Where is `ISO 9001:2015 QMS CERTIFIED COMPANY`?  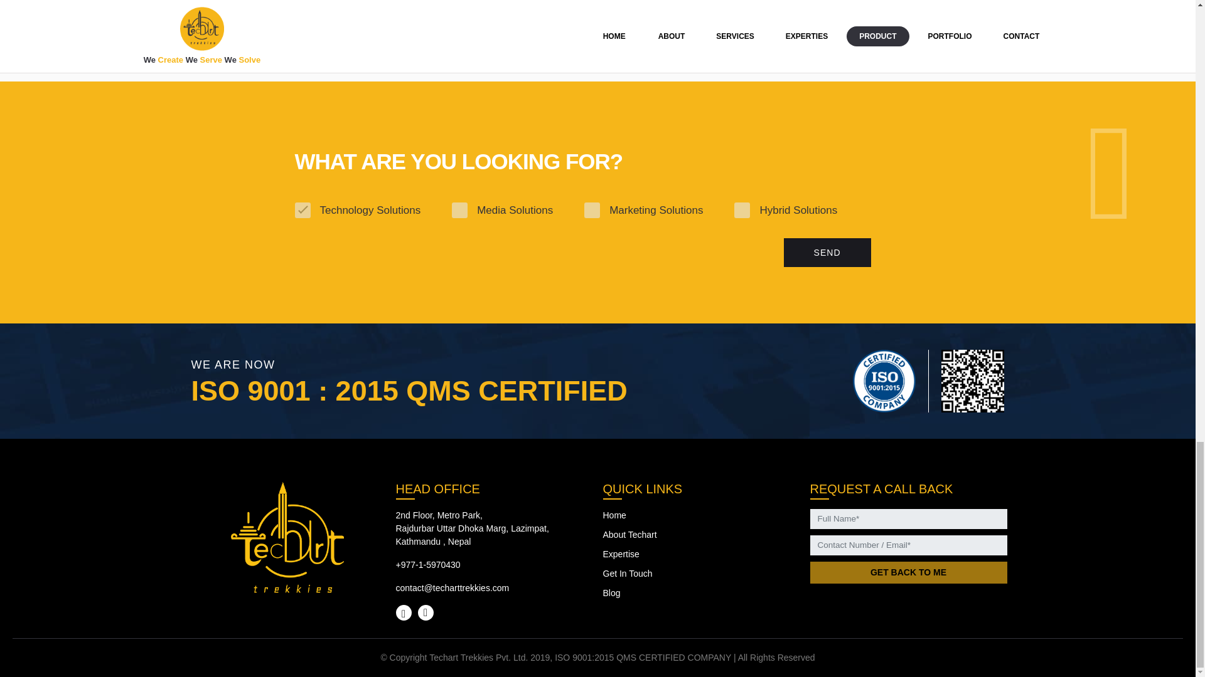
ISO 9001:2015 QMS CERTIFIED COMPANY is located at coordinates (643, 658).